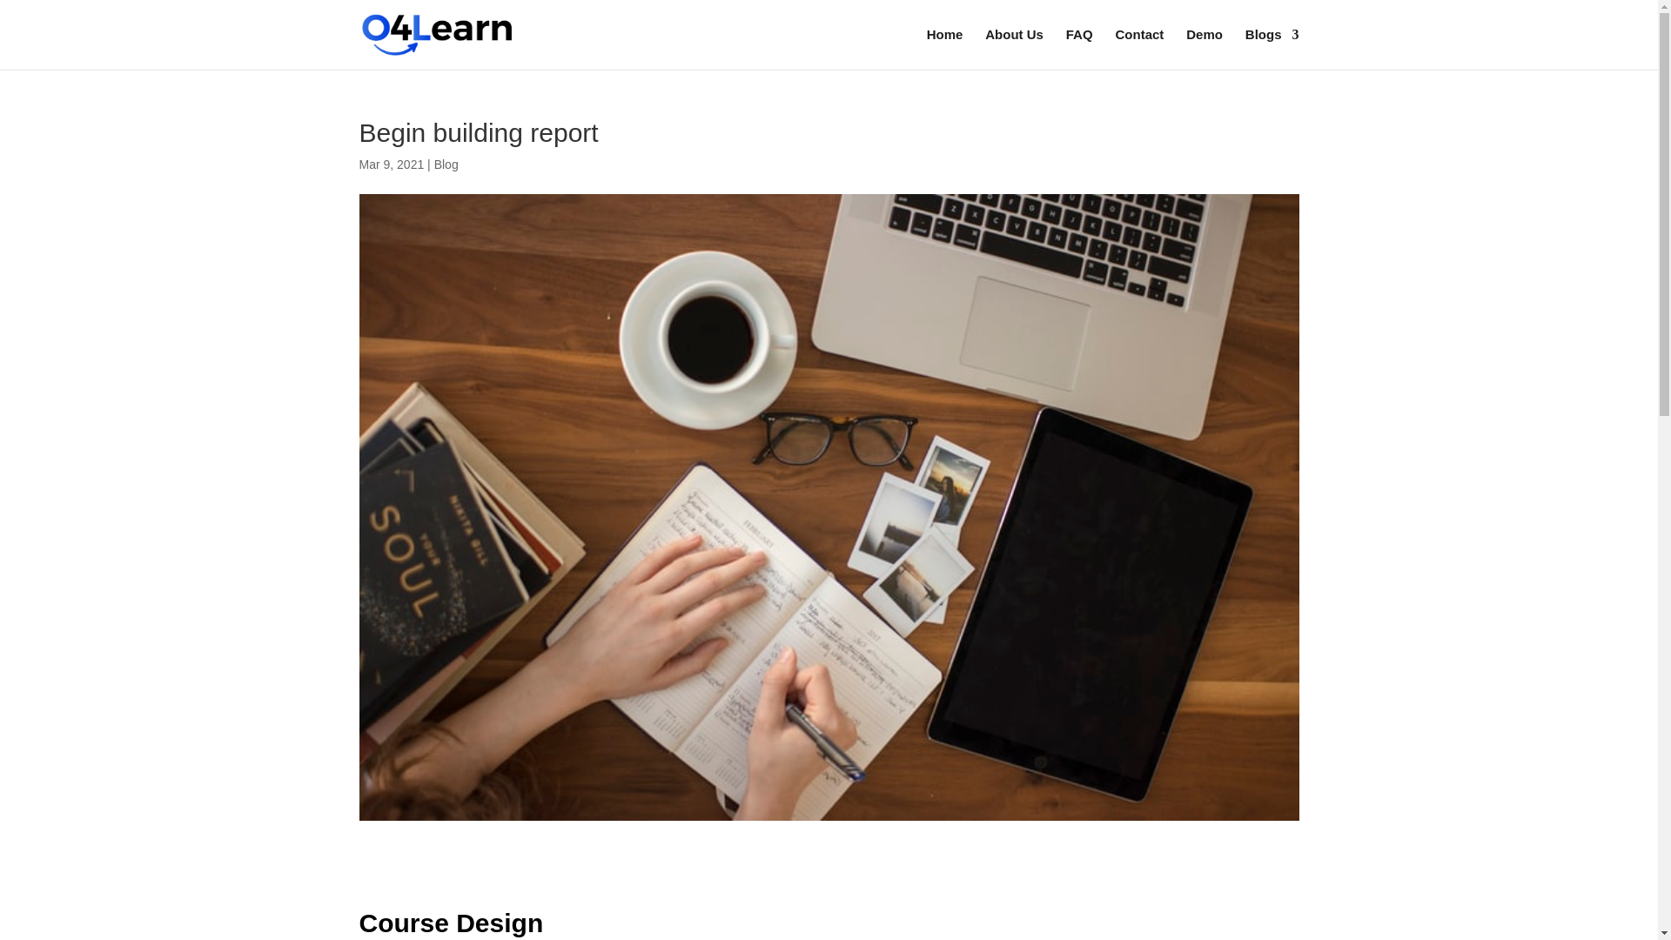 Image resolution: width=1671 pixels, height=940 pixels. I want to click on Demo, so click(1205, 49).